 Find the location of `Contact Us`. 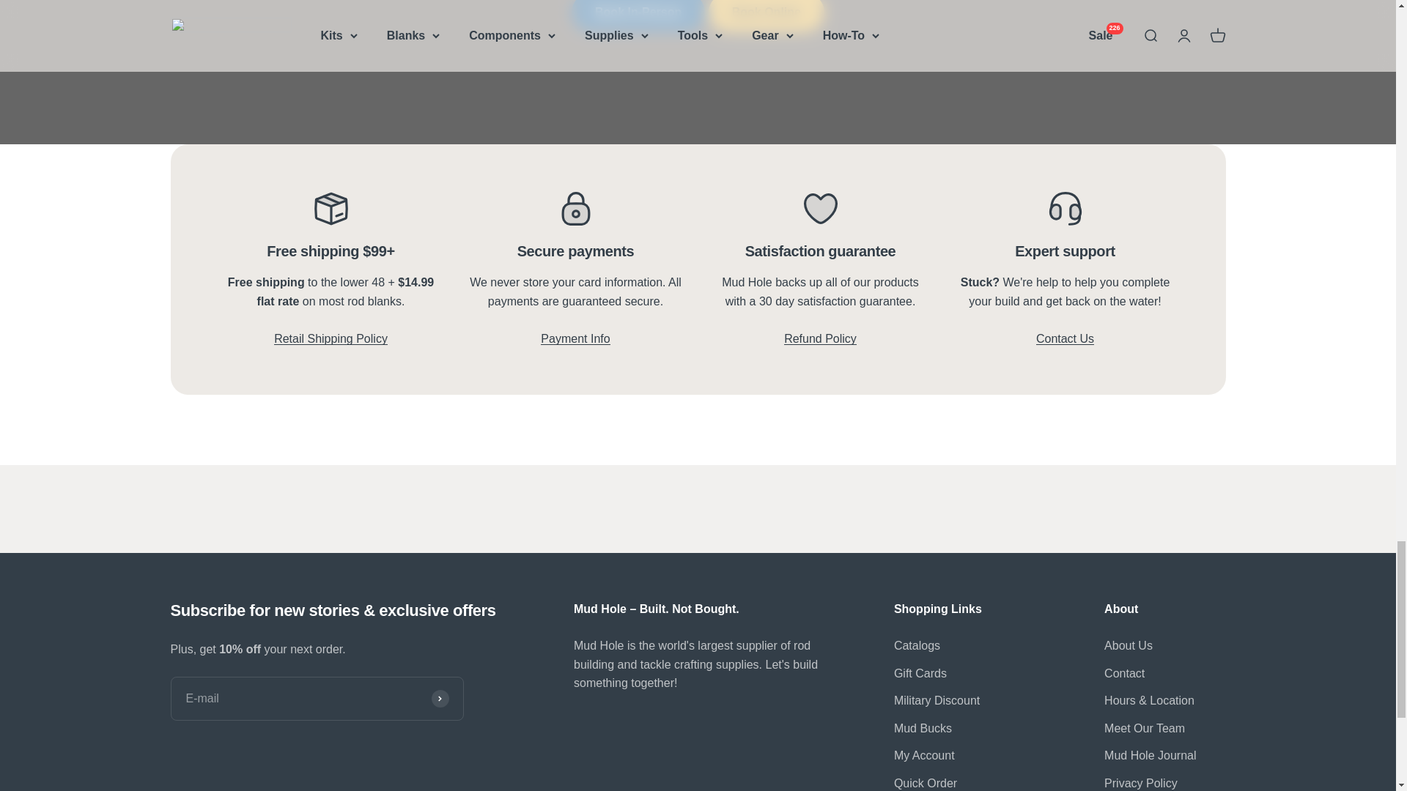

Contact Us is located at coordinates (1065, 347).